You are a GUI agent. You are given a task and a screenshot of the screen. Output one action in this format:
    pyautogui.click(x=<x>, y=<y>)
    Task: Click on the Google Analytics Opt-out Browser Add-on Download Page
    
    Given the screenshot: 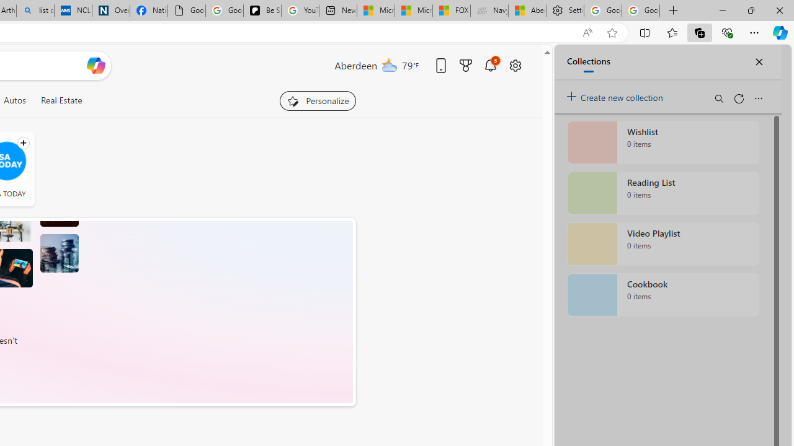 What is the action you would take?
    pyautogui.click(x=187, y=11)
    